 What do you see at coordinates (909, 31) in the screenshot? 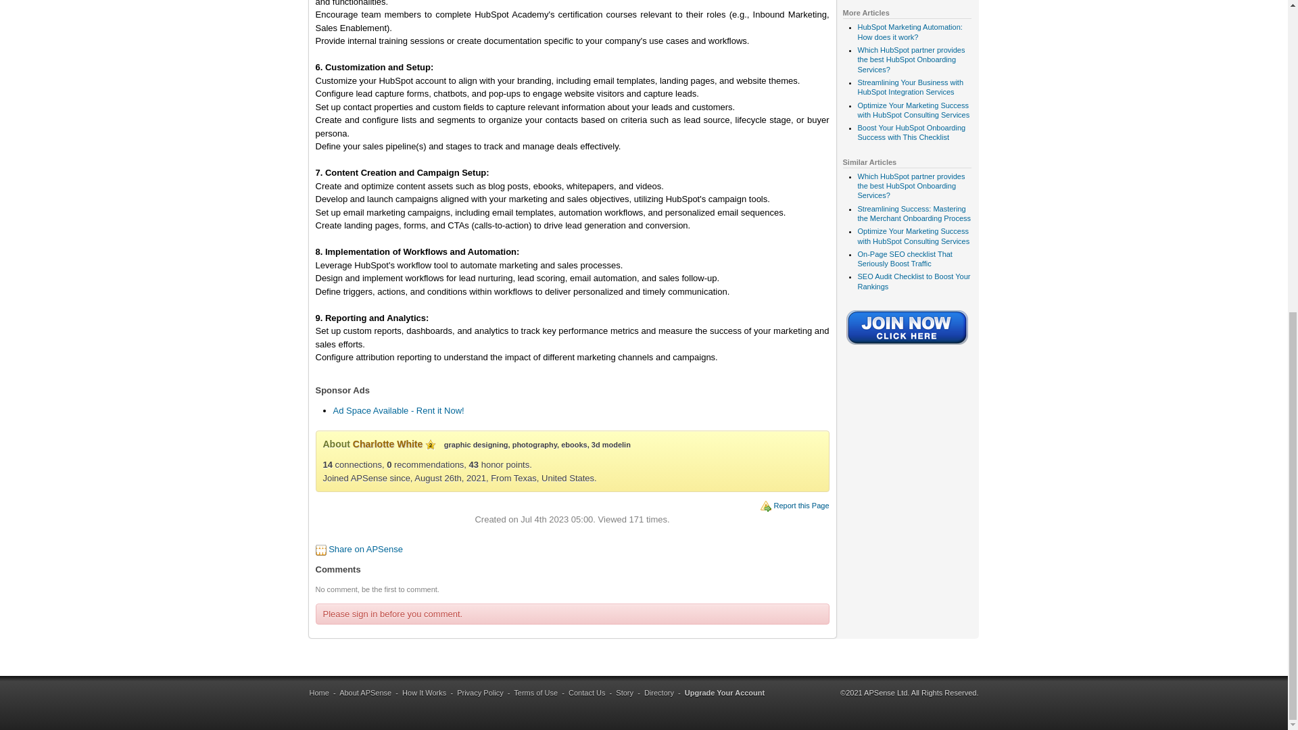
I see `HubSpot Marketing Automation: How does it work?` at bounding box center [909, 31].